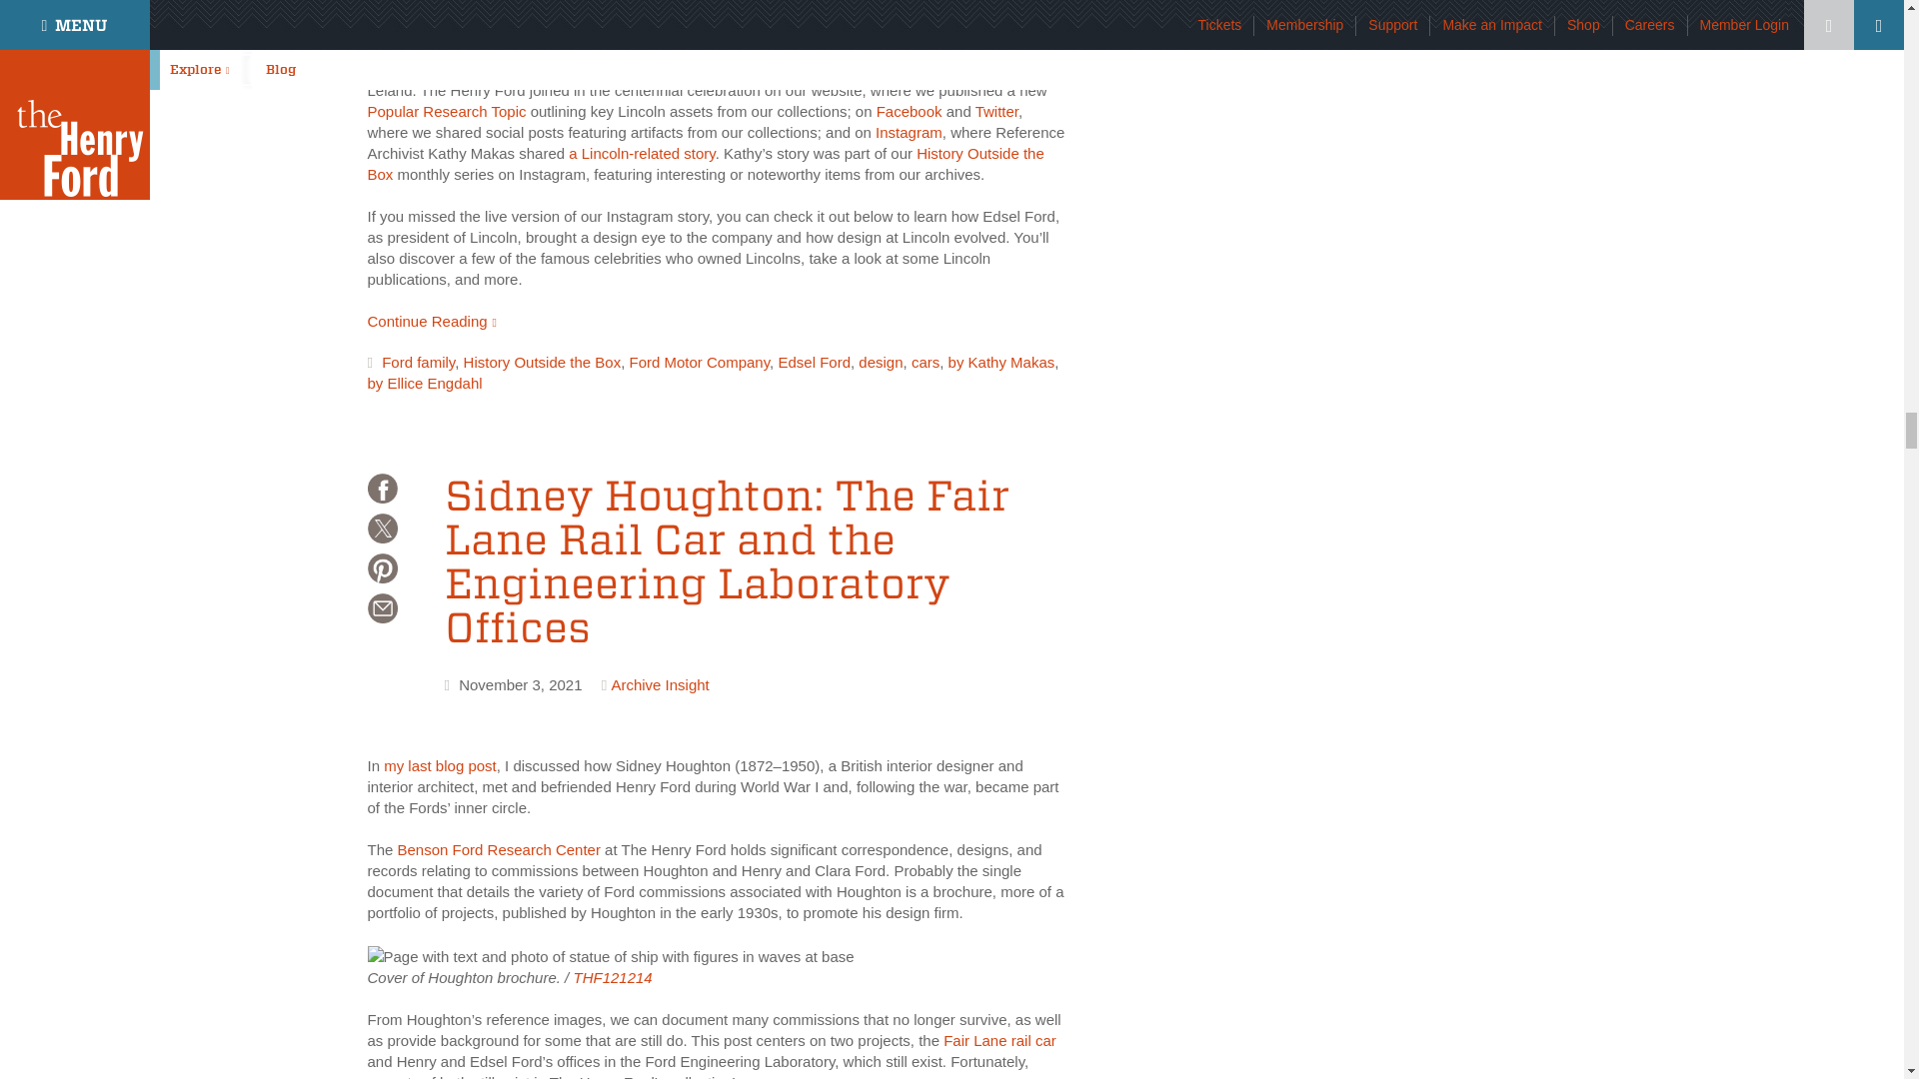 The image size is (1919, 1079). Describe the element at coordinates (447, 110) in the screenshot. I see `Popular Research Topics` at that location.